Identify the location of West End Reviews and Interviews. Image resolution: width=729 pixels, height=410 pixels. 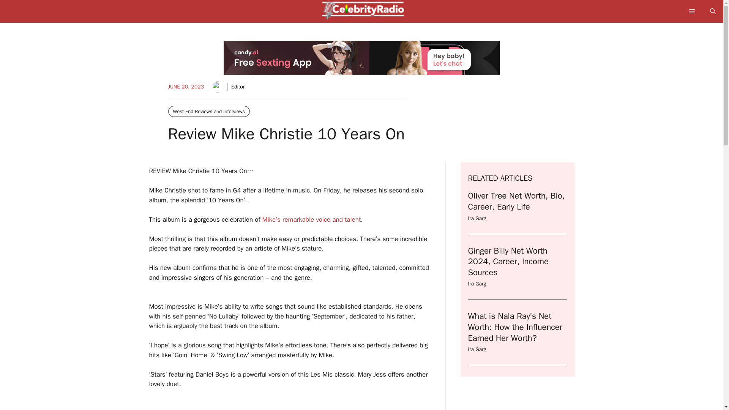
(209, 111).